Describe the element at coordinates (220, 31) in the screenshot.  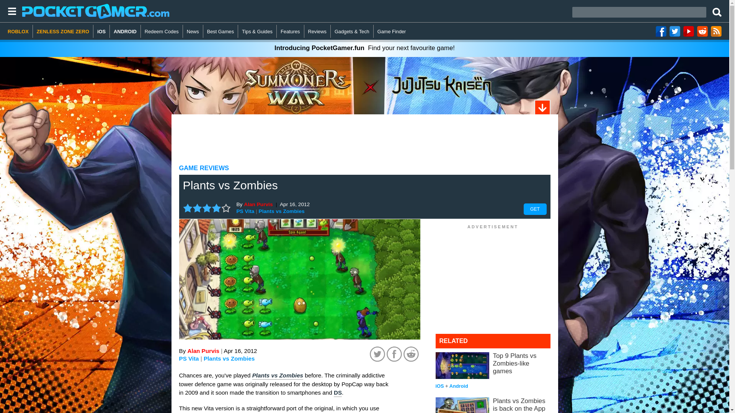
I see `Best Games` at that location.